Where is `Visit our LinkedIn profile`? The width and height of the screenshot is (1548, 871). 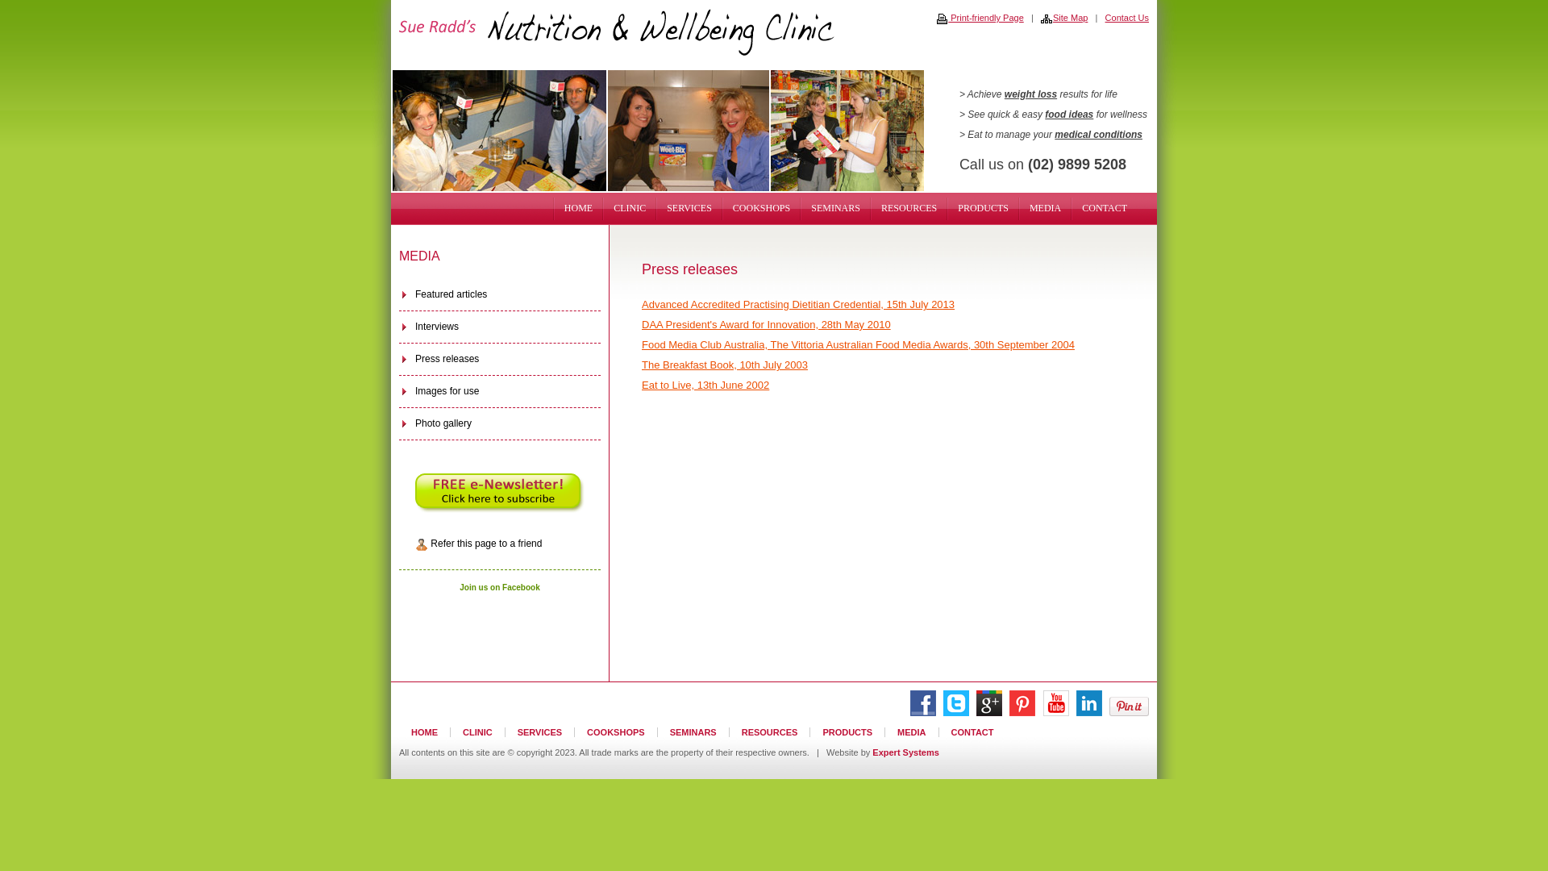
Visit our LinkedIn profile is located at coordinates (1089, 713).